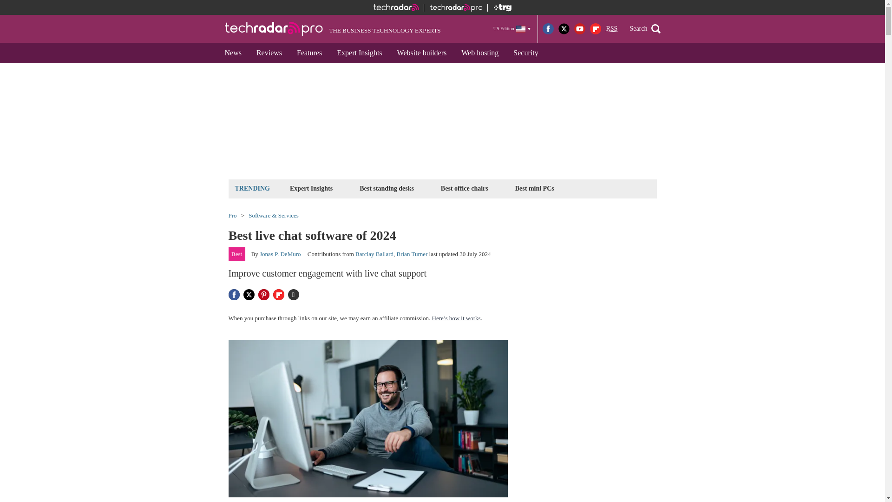 The image size is (892, 502). I want to click on News, so click(233, 53).